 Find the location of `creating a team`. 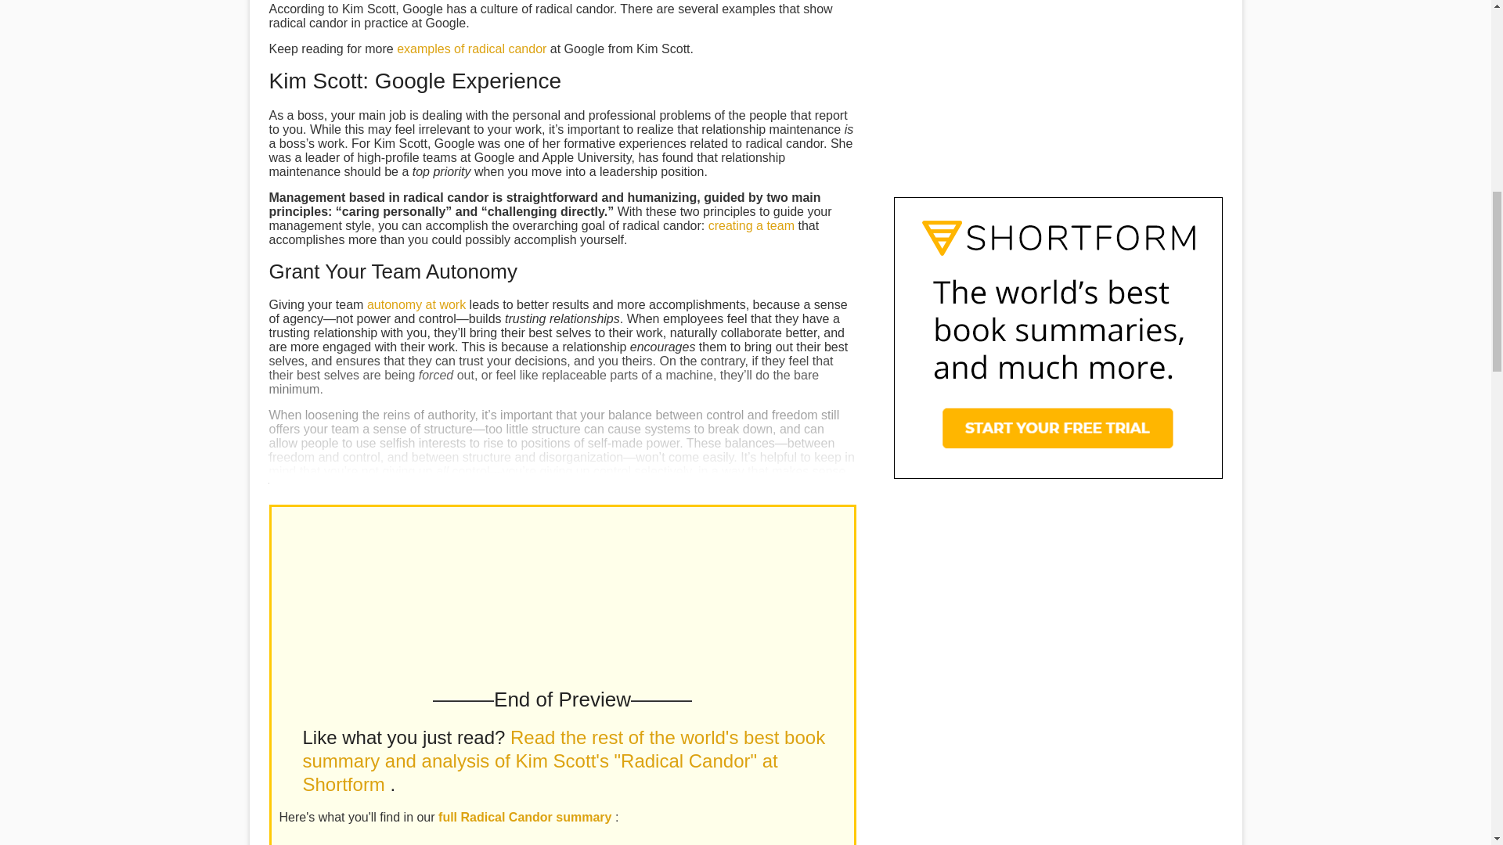

creating a team is located at coordinates (751, 225).